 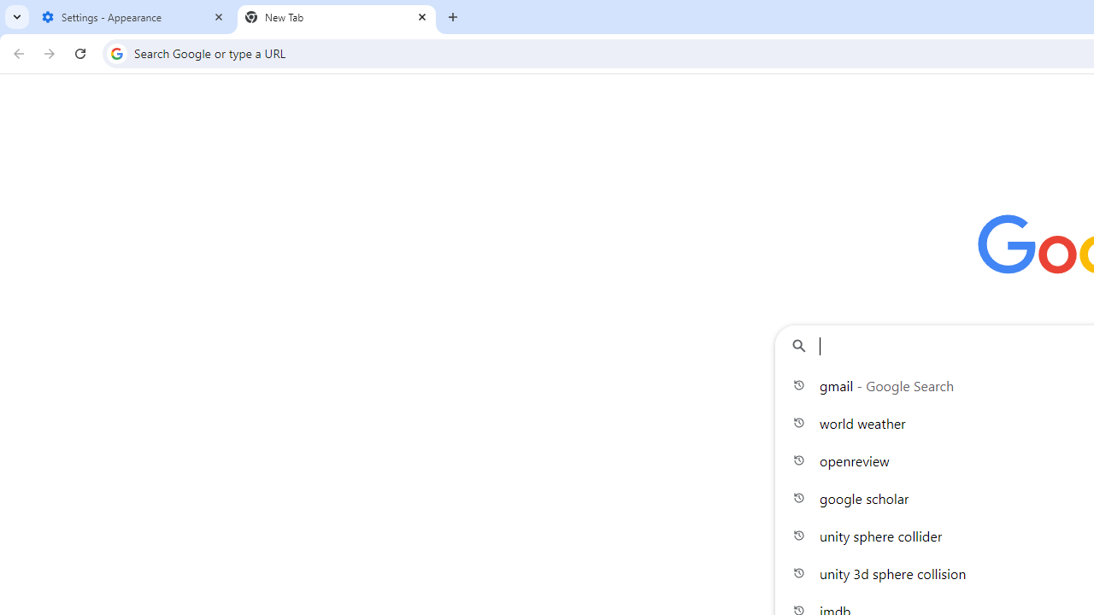 I want to click on More actions for Sign in shortcut, so click(x=1032, y=396).